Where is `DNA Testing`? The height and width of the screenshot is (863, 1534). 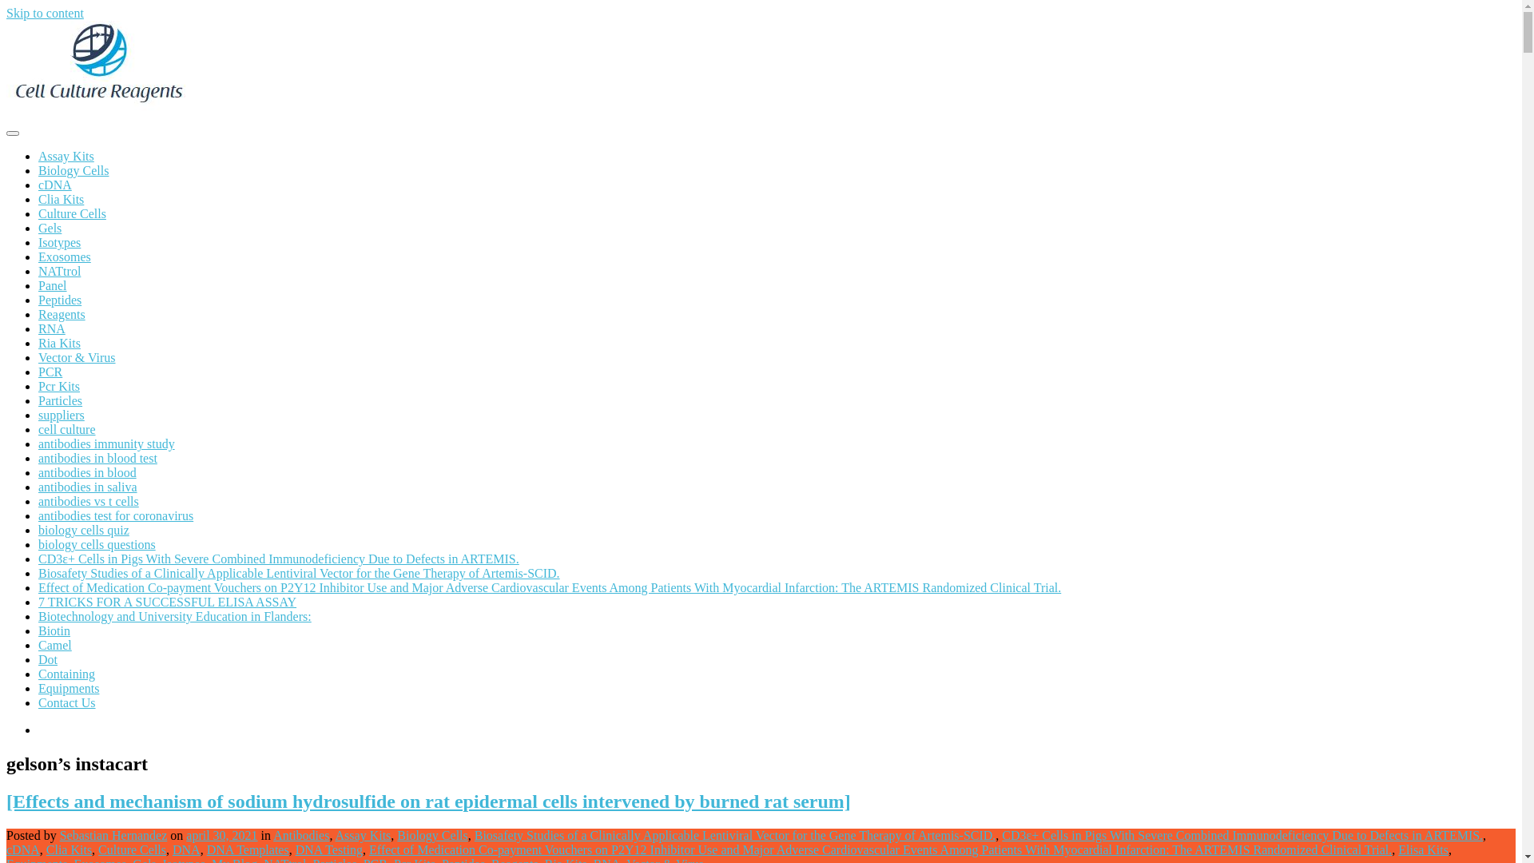 DNA Testing is located at coordinates (329, 850).